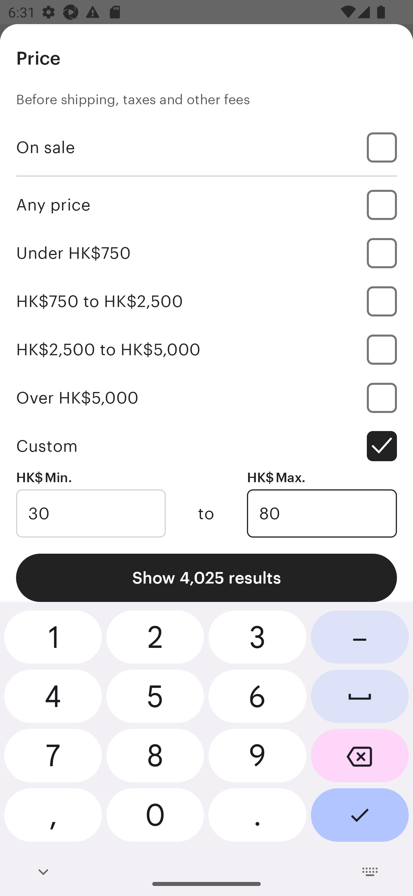 The image size is (413, 896). Describe the element at coordinates (206, 204) in the screenshot. I see `Any price` at that location.